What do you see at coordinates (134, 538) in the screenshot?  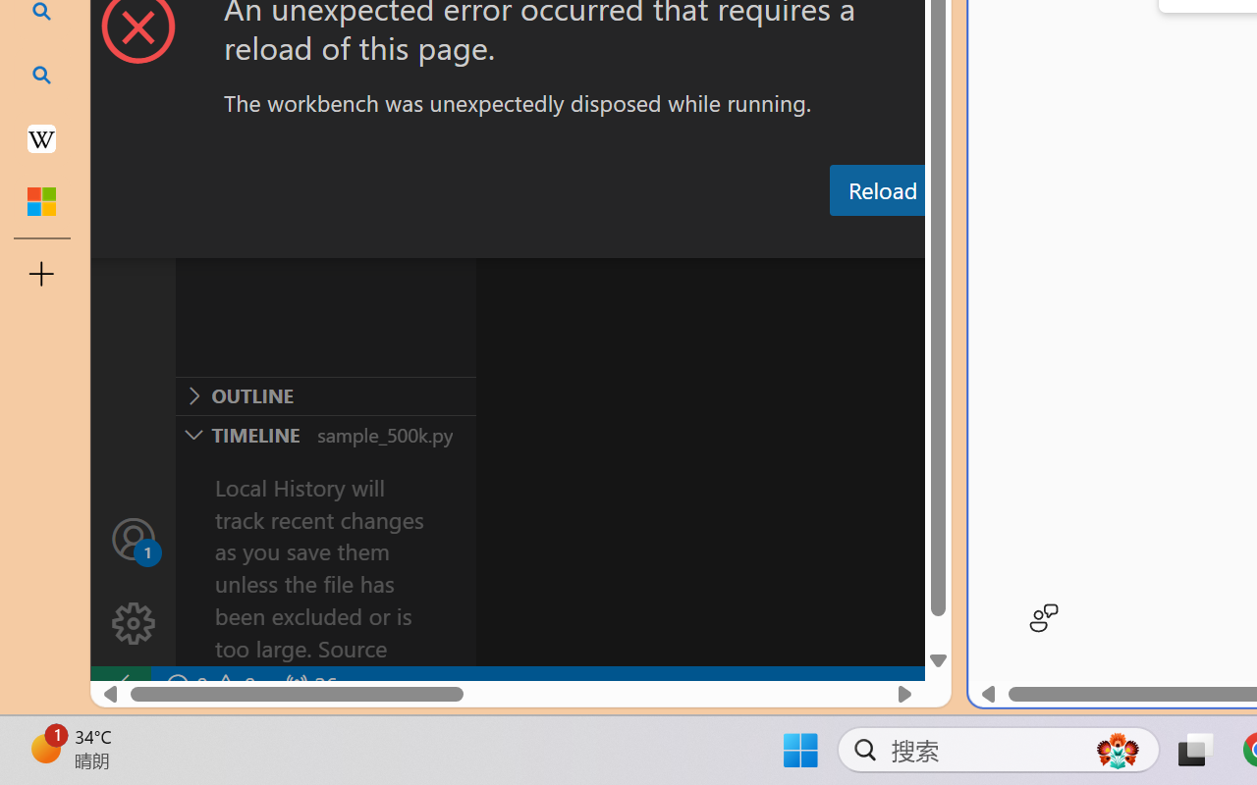 I see `Accounts - Sign in requested` at bounding box center [134, 538].